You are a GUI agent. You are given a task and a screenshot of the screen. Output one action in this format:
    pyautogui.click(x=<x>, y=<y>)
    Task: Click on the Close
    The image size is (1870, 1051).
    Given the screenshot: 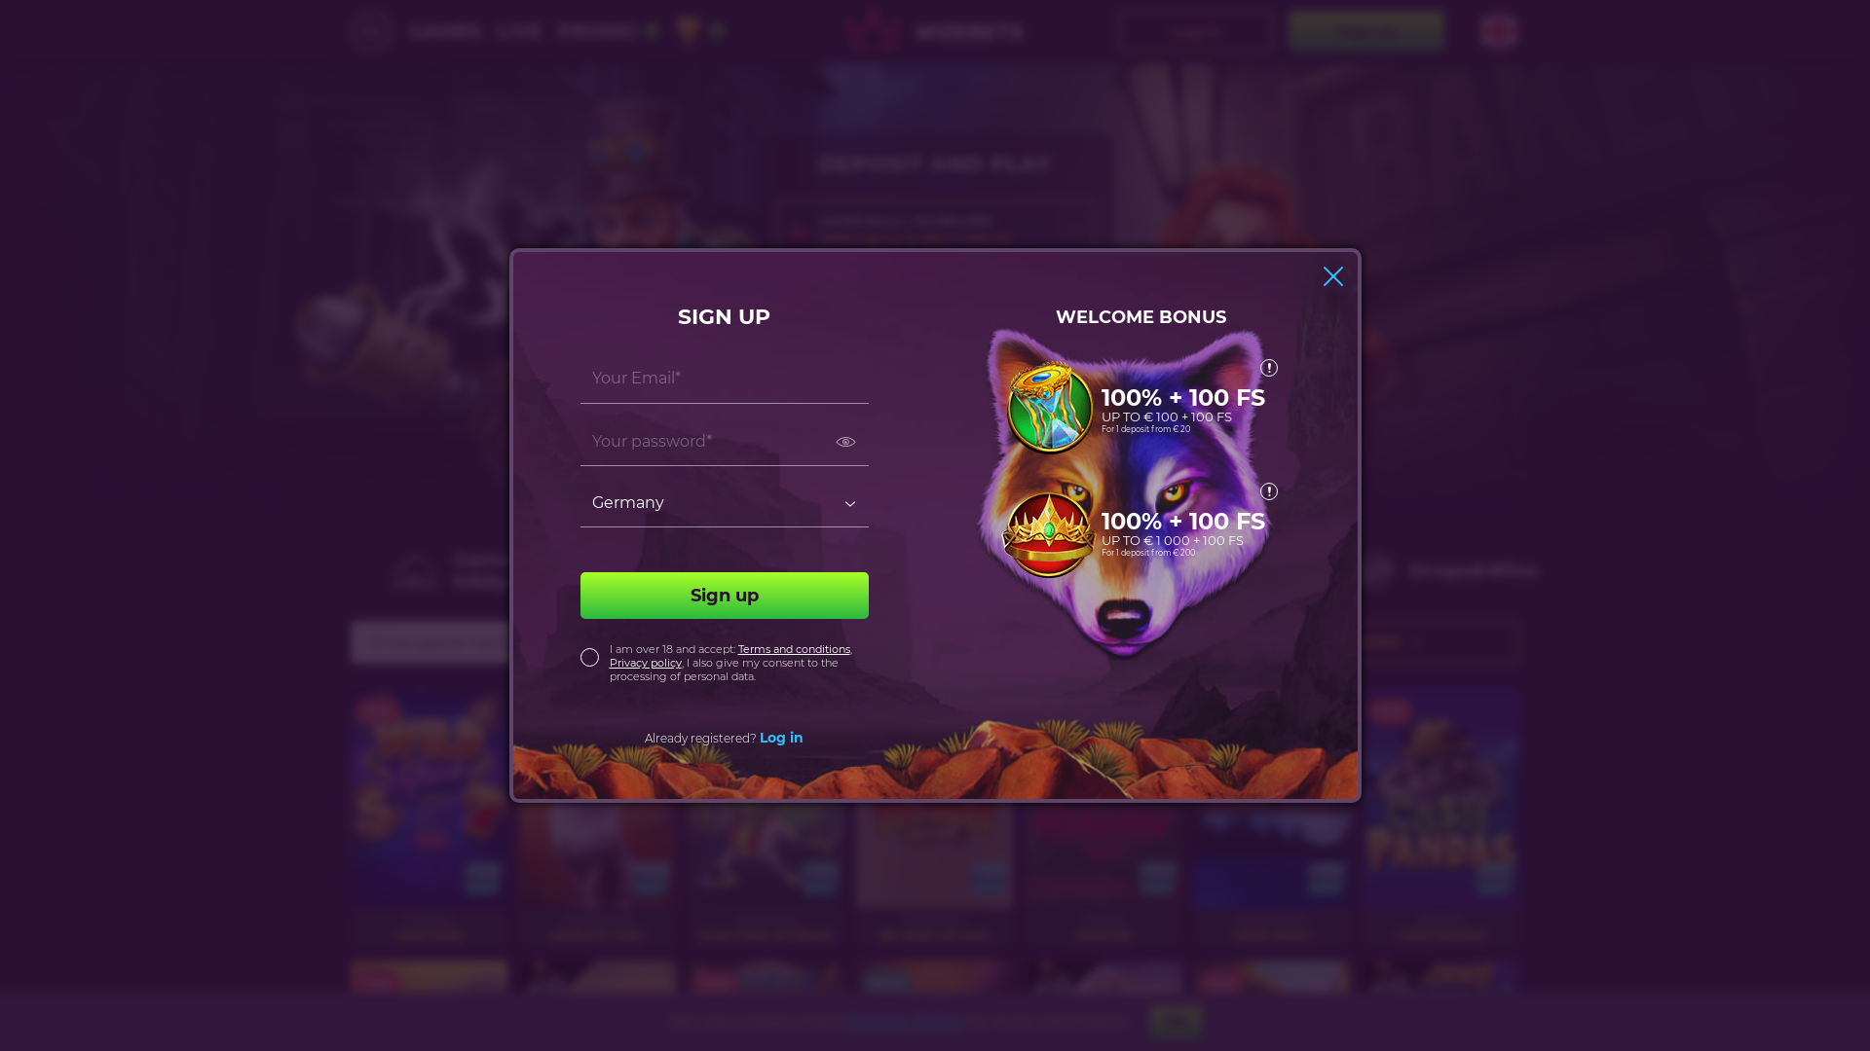 What is the action you would take?
    pyautogui.click(x=1332, y=276)
    